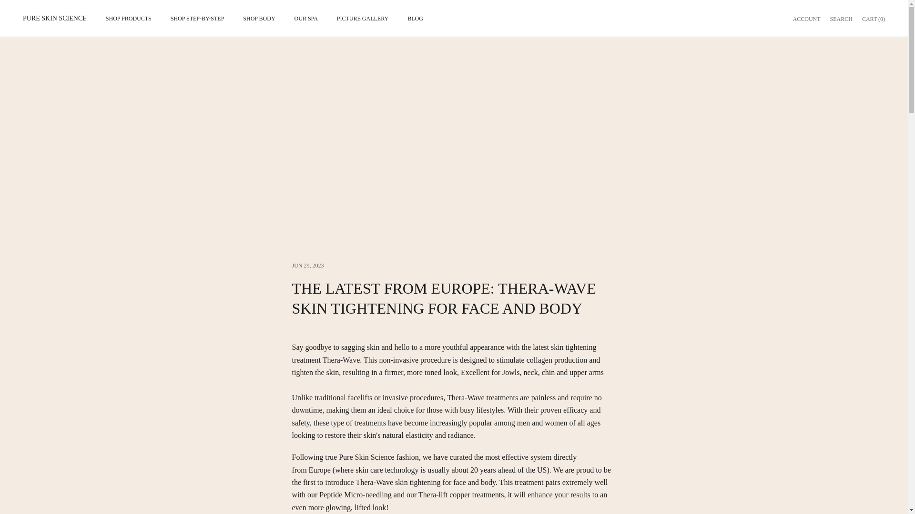 The height and width of the screenshot is (514, 915). I want to click on PURE SKIN SCIENCE, so click(55, 18).